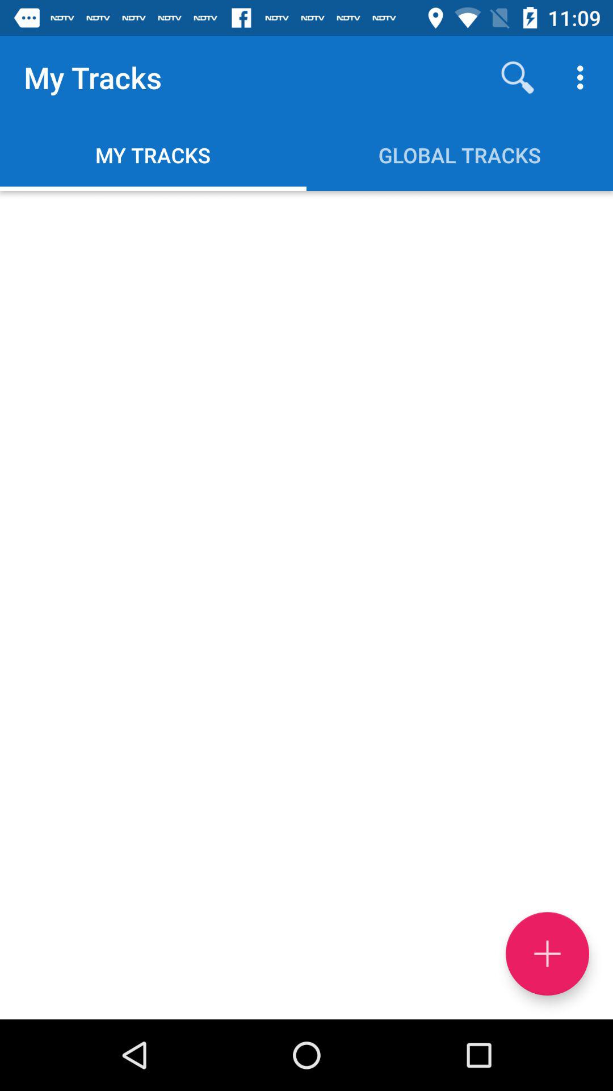 This screenshot has width=613, height=1091. What do you see at coordinates (306, 605) in the screenshot?
I see `press item below the my tracks item` at bounding box center [306, 605].